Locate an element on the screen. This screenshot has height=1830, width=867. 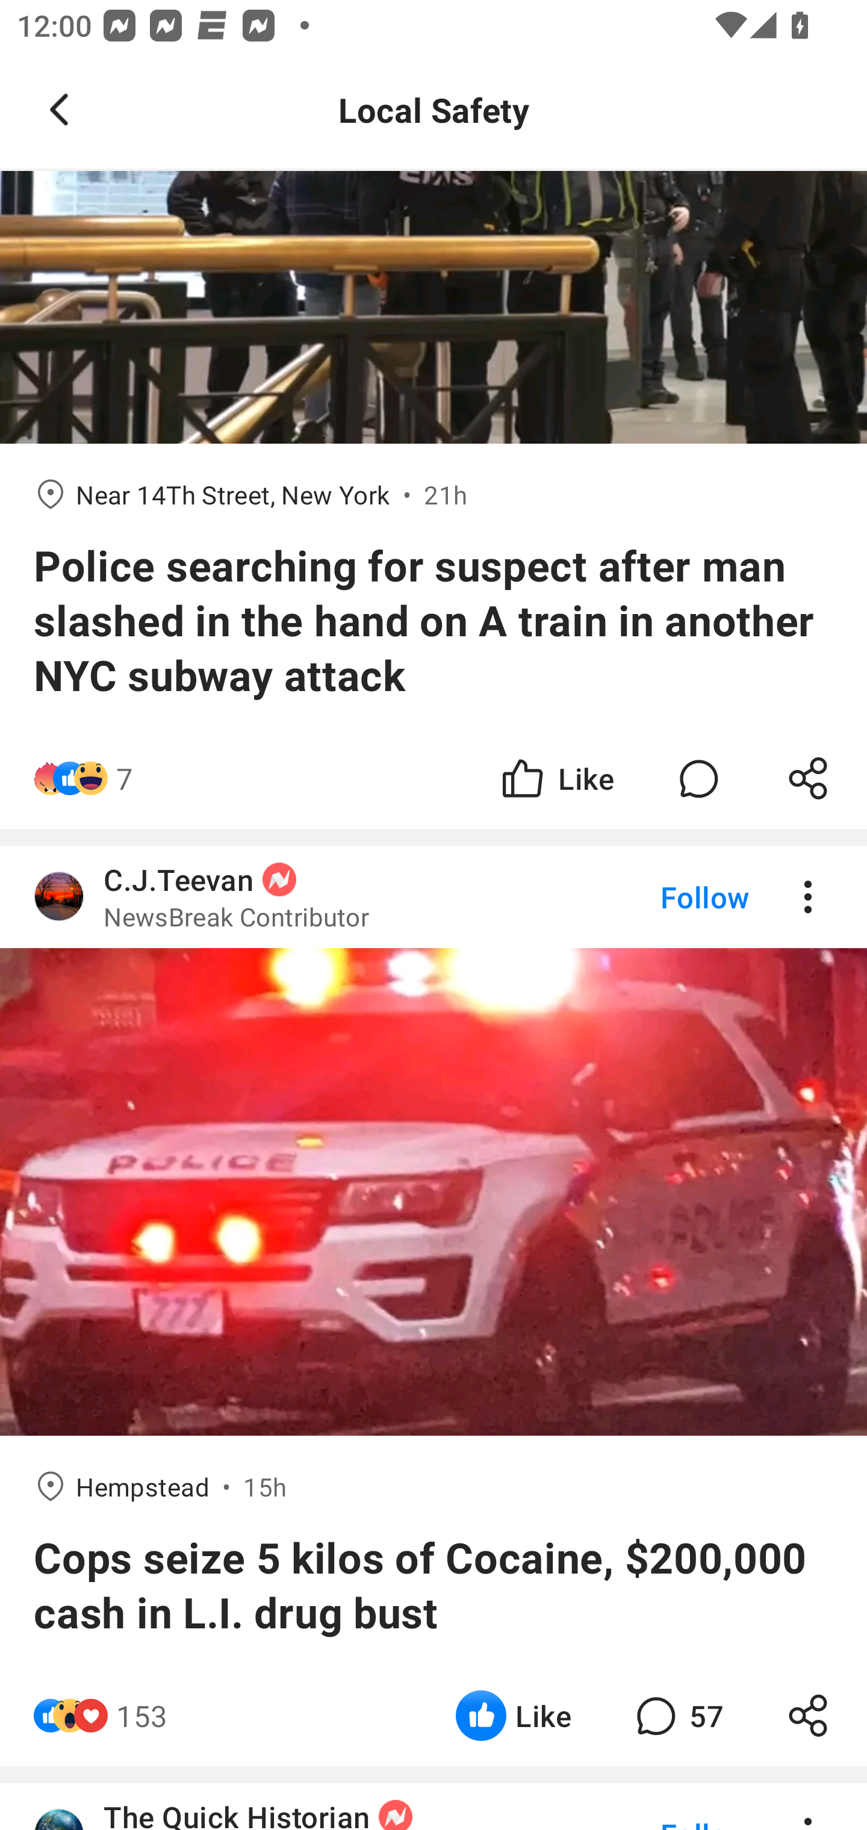
Like is located at coordinates (513, 1716).